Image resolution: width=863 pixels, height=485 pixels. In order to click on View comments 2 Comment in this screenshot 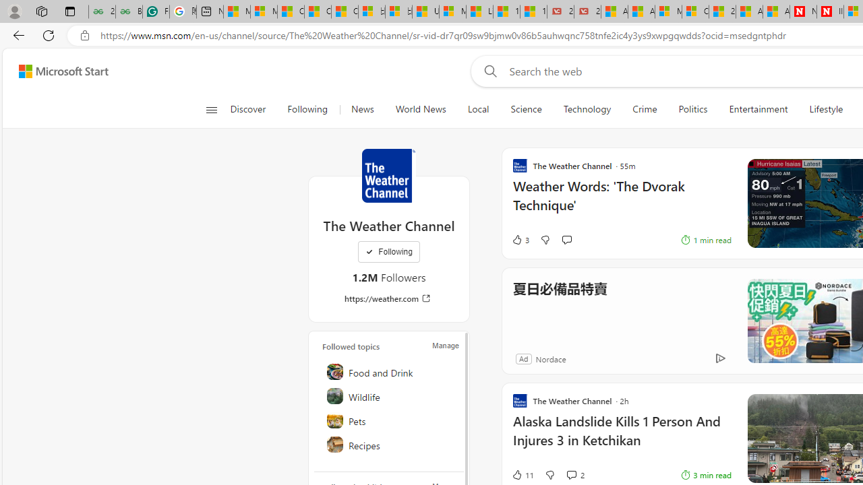, I will do `click(571, 474)`.